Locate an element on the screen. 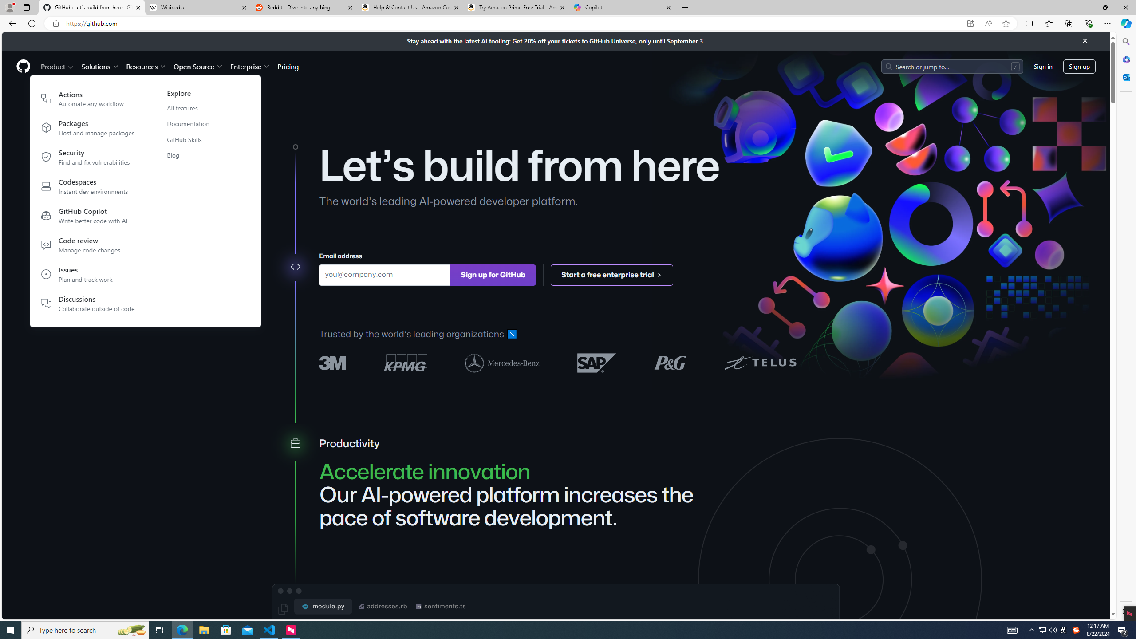 Image resolution: width=1136 pixels, height=639 pixels. P&G logo is located at coordinates (670, 362).